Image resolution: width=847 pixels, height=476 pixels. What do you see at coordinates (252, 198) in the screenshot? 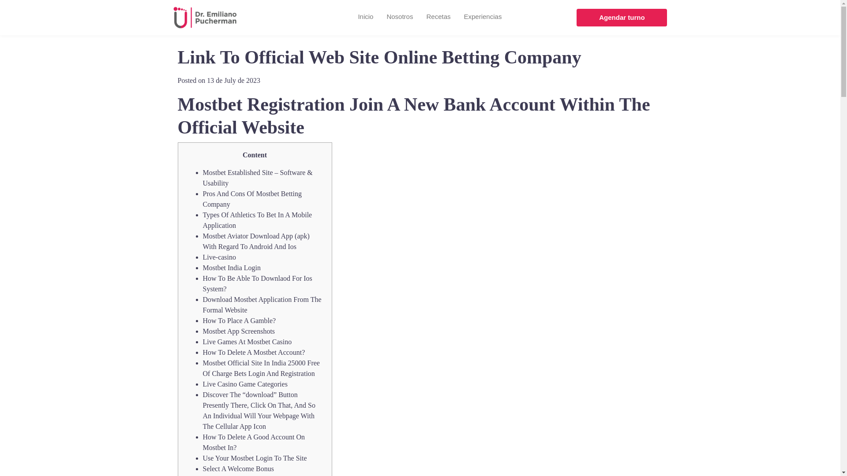
I see `Pros And Cons Of Mostbet Betting Company` at bounding box center [252, 198].